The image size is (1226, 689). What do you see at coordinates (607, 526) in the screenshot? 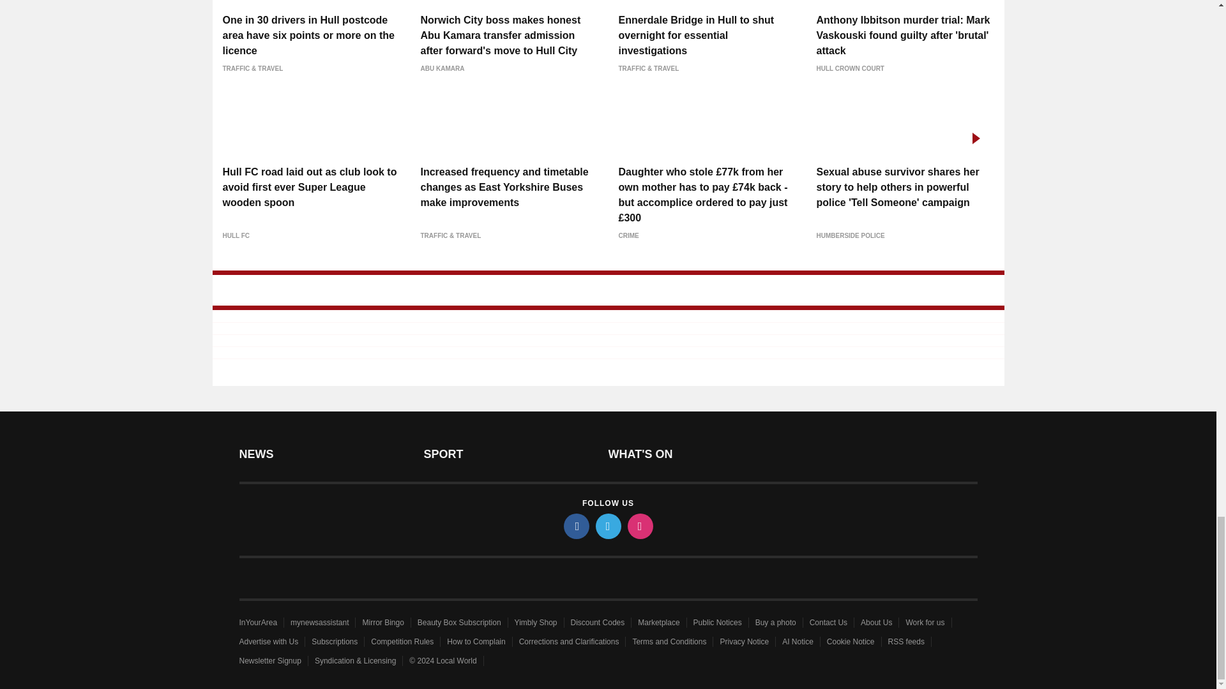
I see `twitter` at bounding box center [607, 526].